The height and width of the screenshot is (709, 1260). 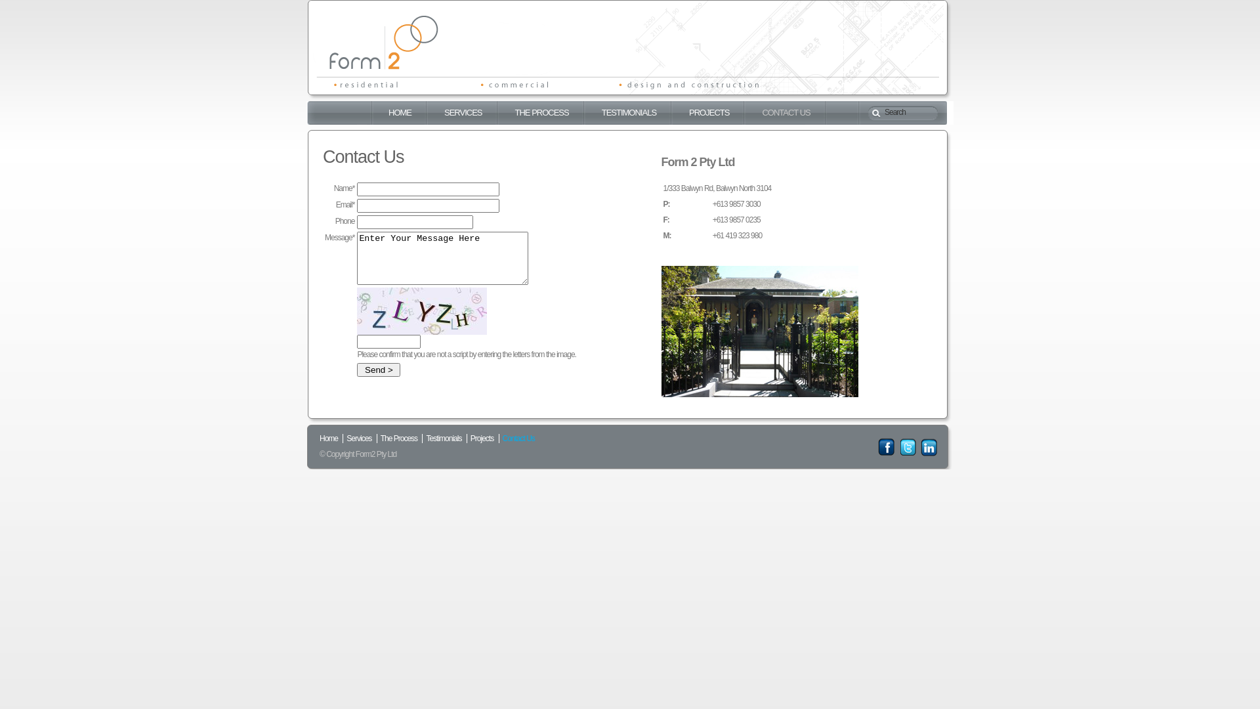 I want to click on PROJECTS, so click(x=709, y=113).